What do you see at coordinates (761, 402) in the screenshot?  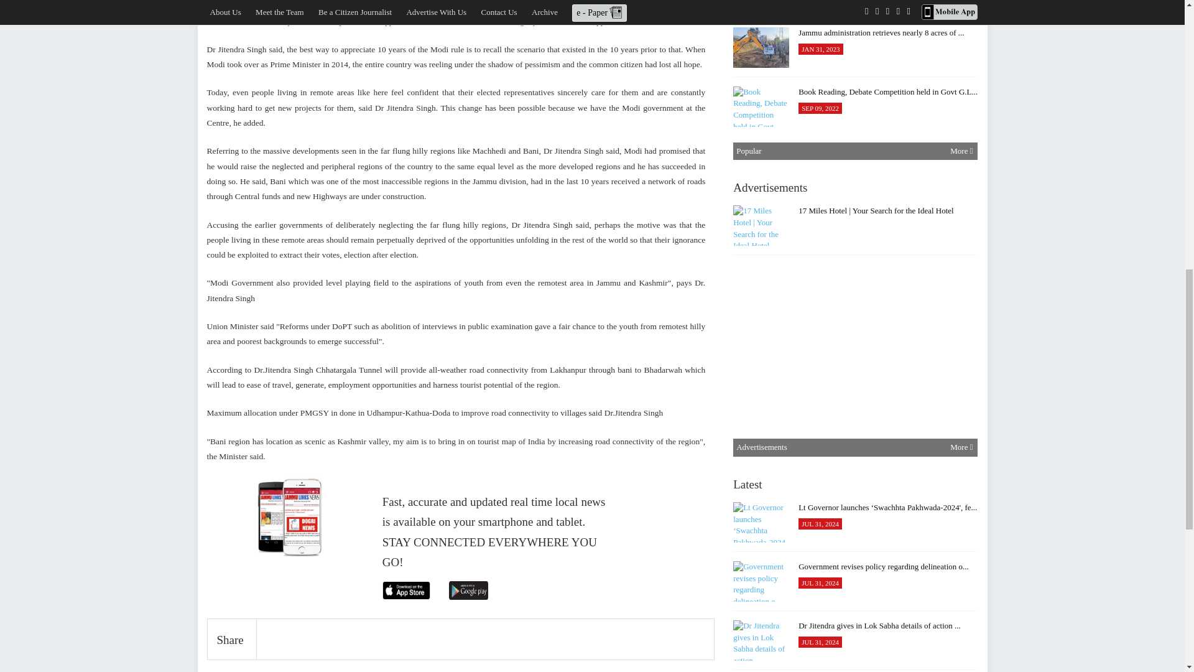 I see `NDRF conducts mock earthquake, landslide exercise...` at bounding box center [761, 402].